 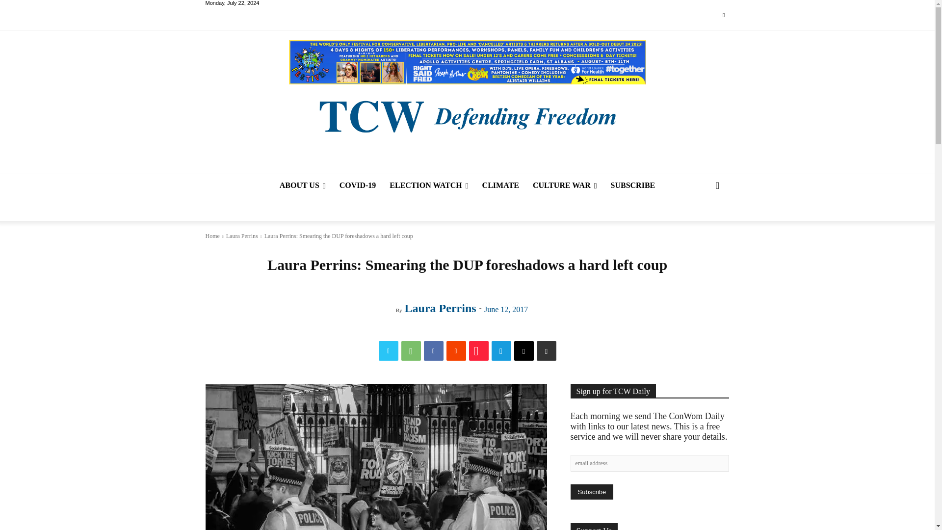 What do you see at coordinates (428, 185) in the screenshot?
I see `ELECTION WATCH` at bounding box center [428, 185].